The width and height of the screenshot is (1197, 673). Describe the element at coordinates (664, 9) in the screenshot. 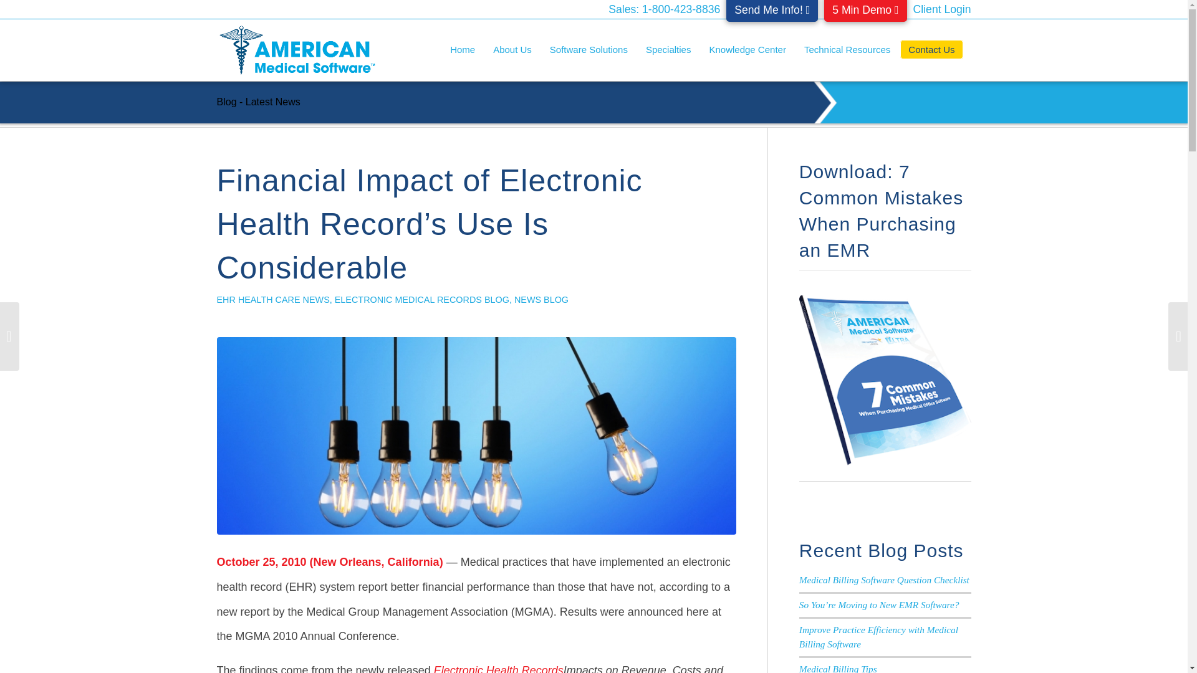

I see `Sales: 1-800-423-8836` at that location.